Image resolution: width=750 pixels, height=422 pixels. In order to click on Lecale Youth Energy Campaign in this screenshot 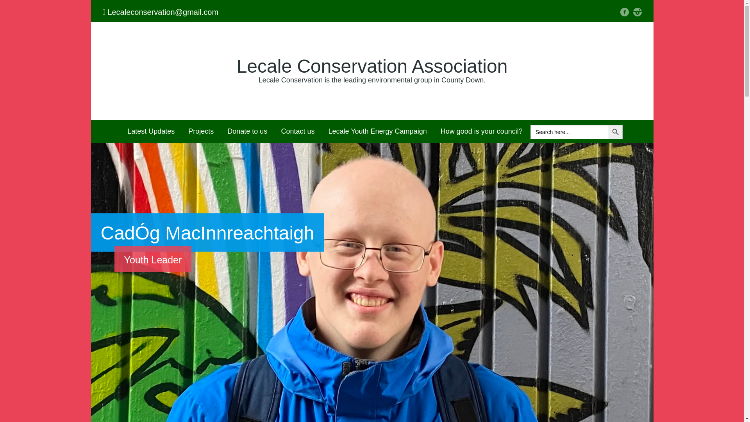, I will do `click(377, 131)`.